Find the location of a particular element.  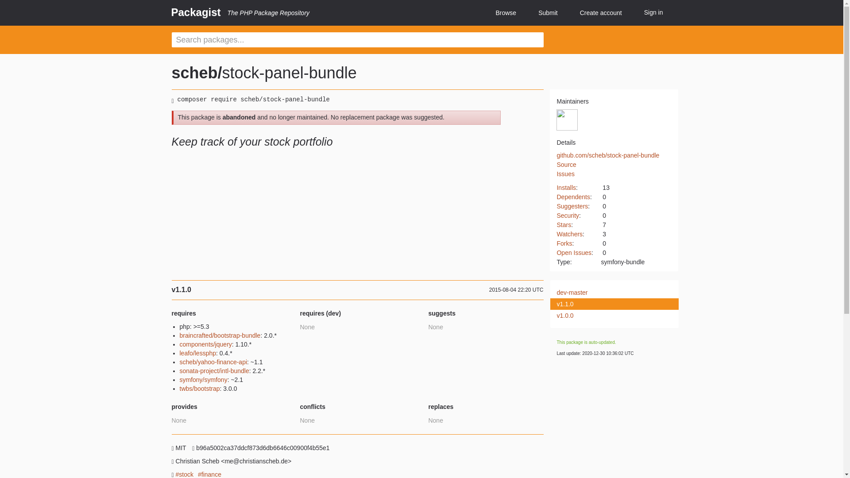

Submit is located at coordinates (548, 13).